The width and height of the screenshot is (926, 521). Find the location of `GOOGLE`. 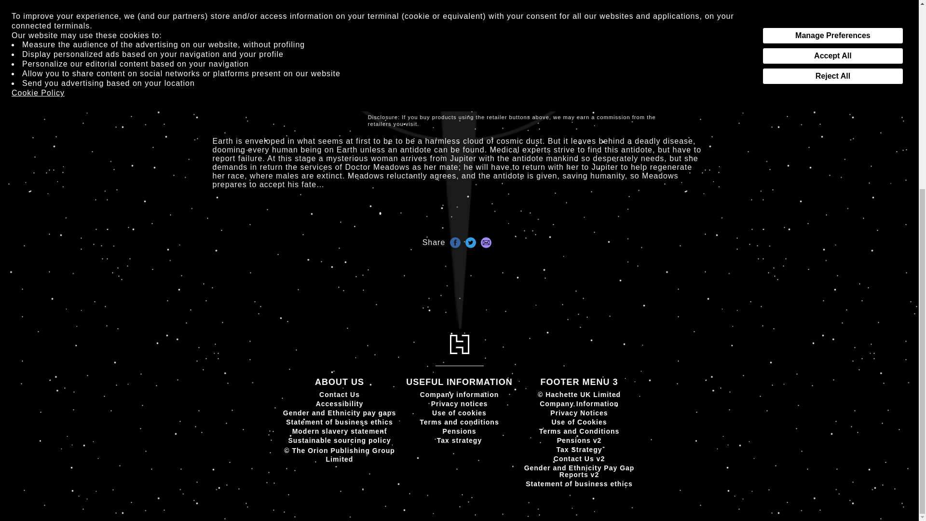

GOOGLE is located at coordinates (559, 2).